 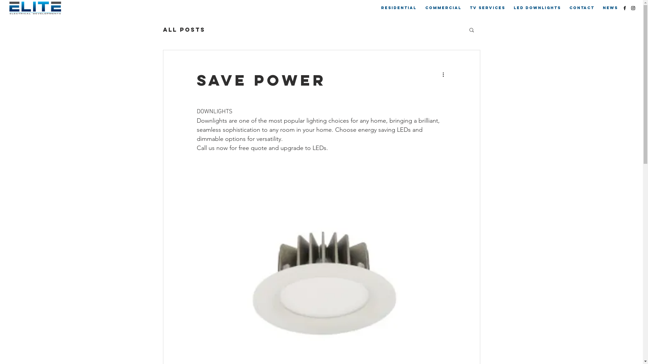 What do you see at coordinates (610, 8) in the screenshot?
I see `NEWS` at bounding box center [610, 8].